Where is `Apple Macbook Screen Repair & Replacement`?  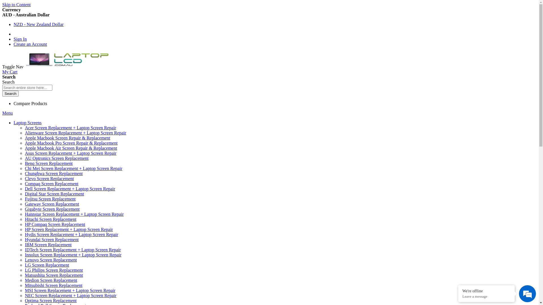
Apple Macbook Screen Repair & Replacement is located at coordinates (68, 138).